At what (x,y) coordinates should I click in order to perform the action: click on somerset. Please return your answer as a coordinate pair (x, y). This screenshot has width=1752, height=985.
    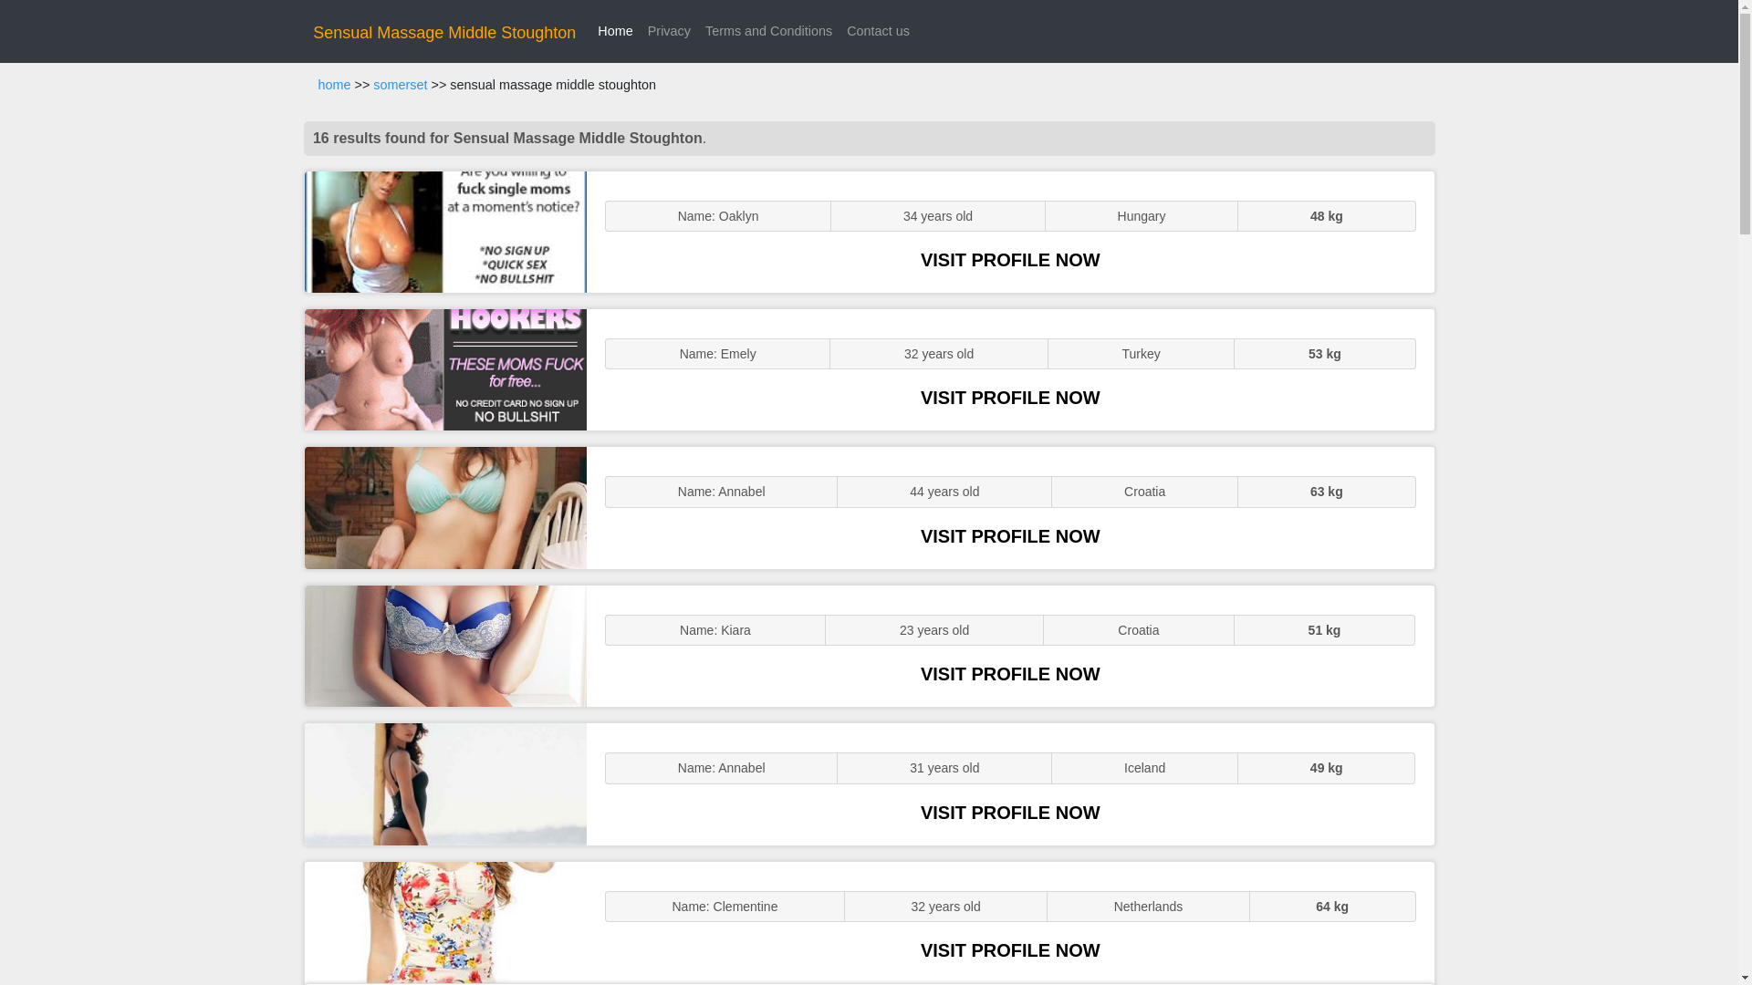
    Looking at the image, I should click on (400, 85).